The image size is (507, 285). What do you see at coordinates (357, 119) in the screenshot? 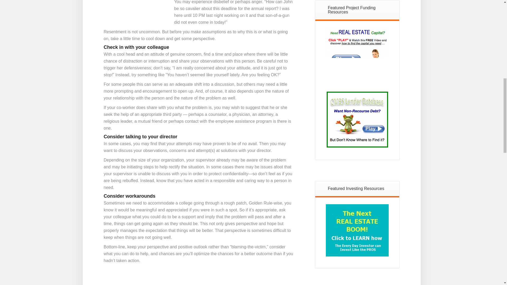
I see `advertisement` at bounding box center [357, 119].